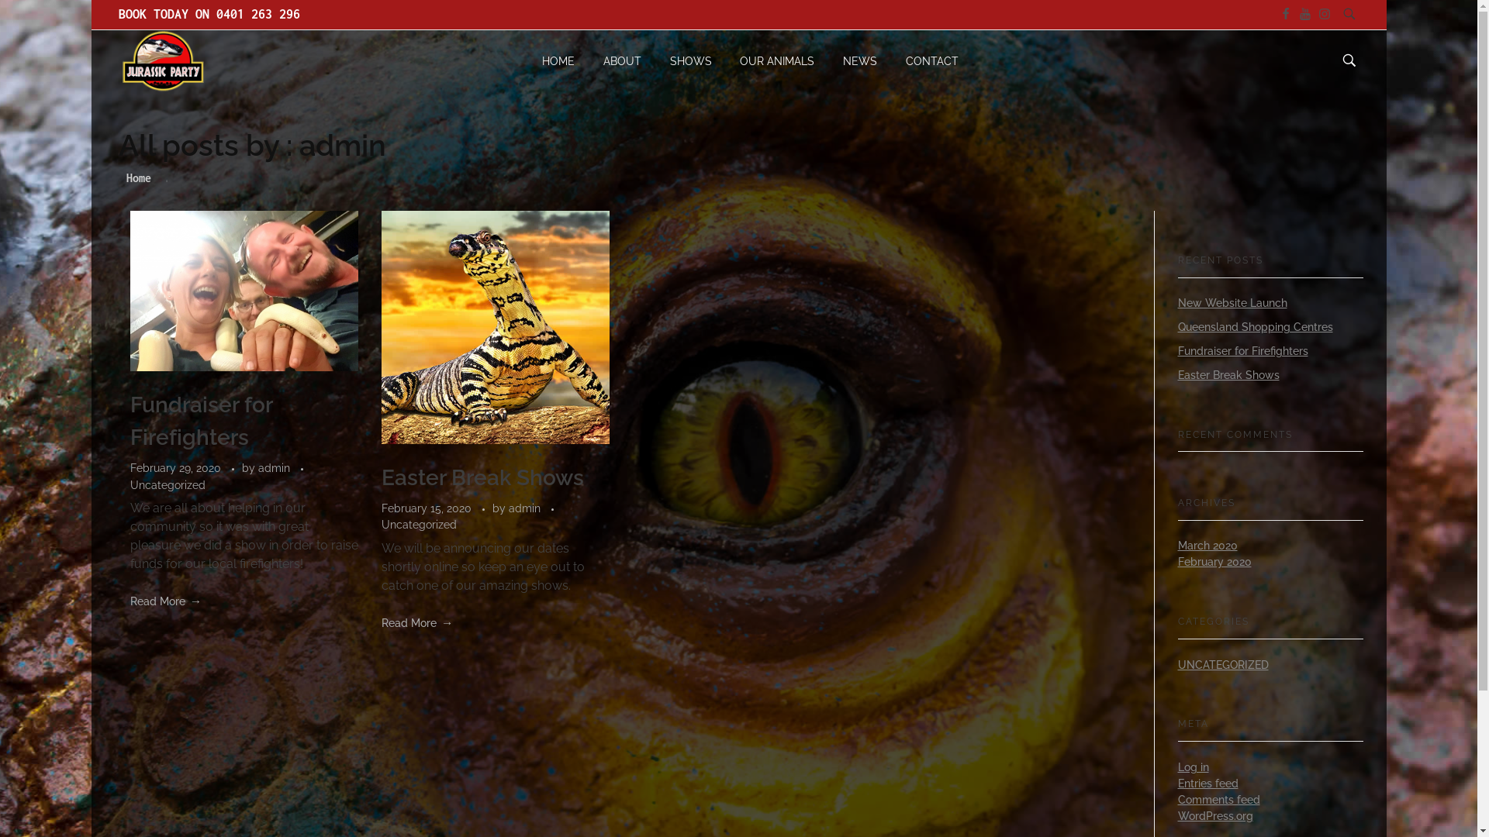  I want to click on March 2020, so click(1207, 546).